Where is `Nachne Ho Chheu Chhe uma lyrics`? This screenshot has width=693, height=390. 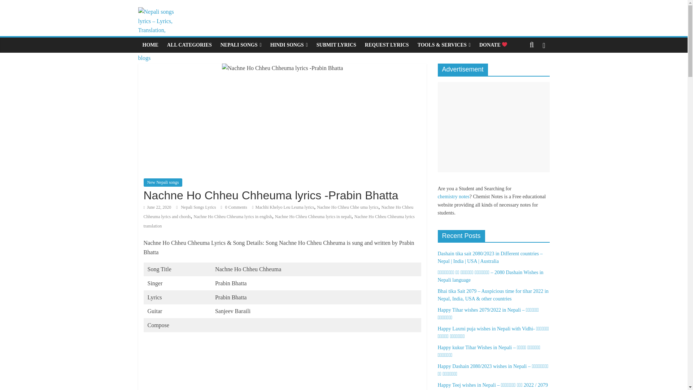
Nachne Ho Chheu Chhe uma lyrics is located at coordinates (347, 207).